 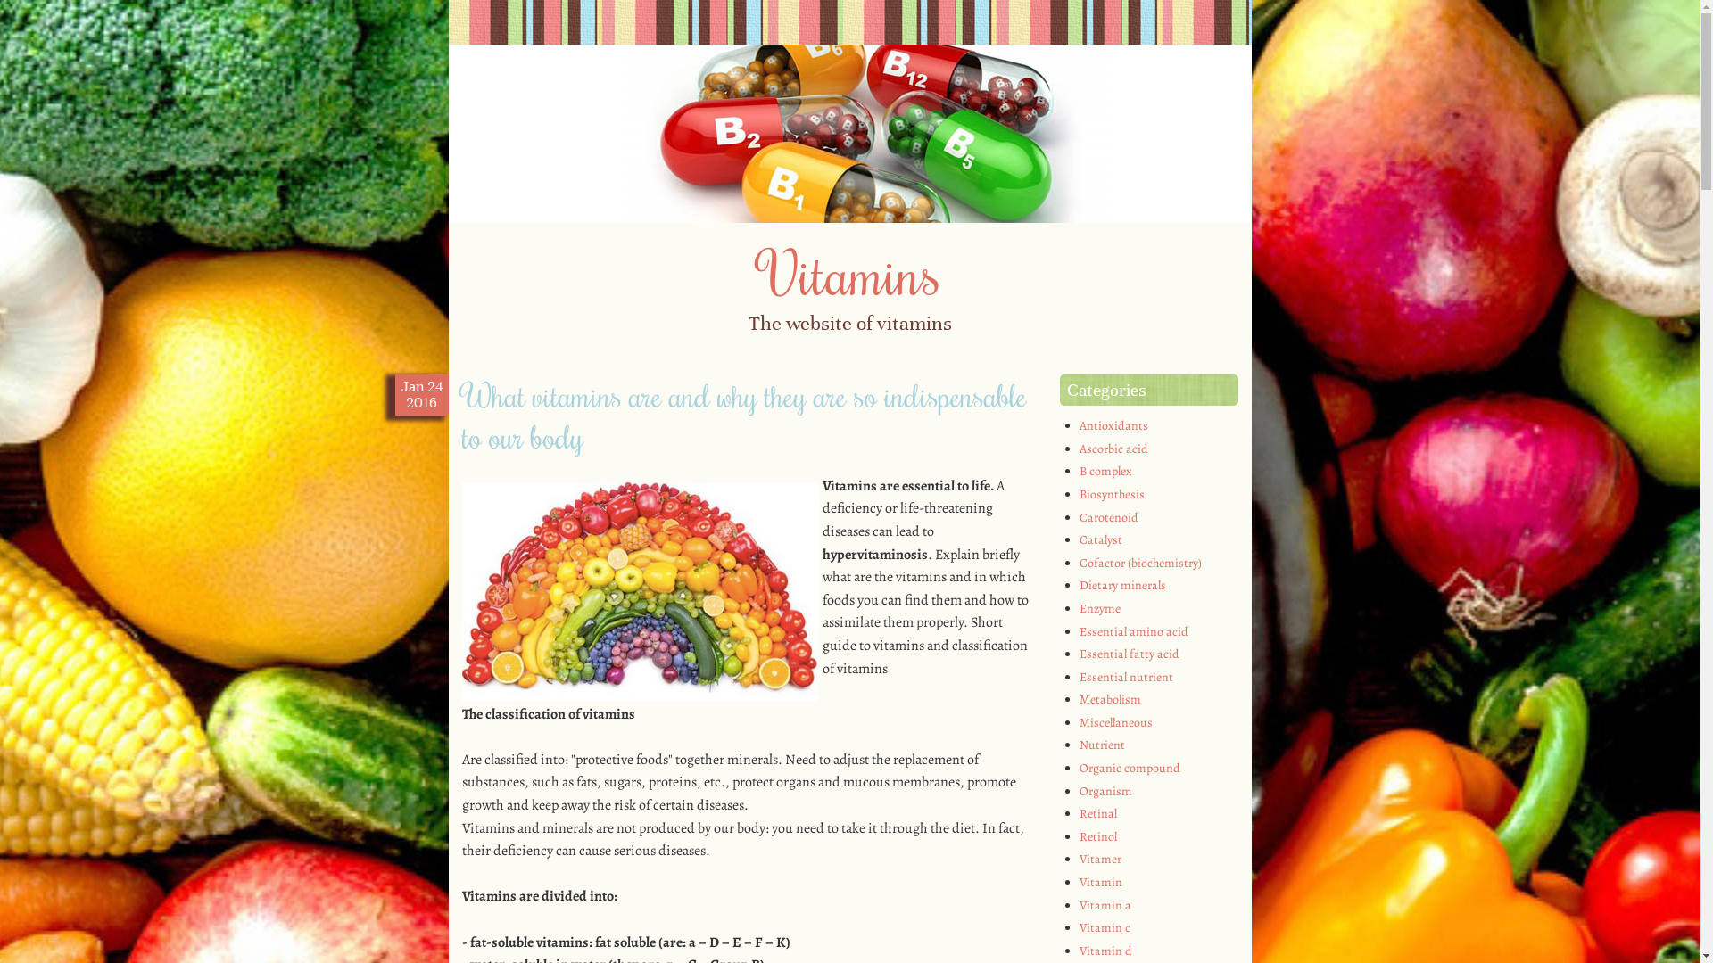 What do you see at coordinates (1126, 678) in the screenshot?
I see `Essential nutrient` at bounding box center [1126, 678].